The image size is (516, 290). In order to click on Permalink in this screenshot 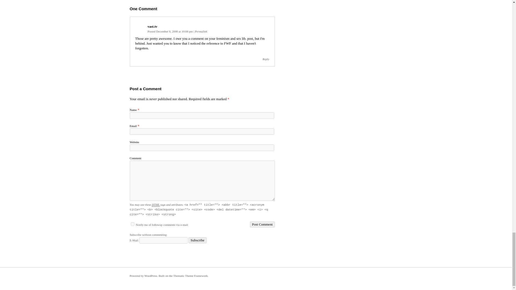, I will do `click(201, 31)`.